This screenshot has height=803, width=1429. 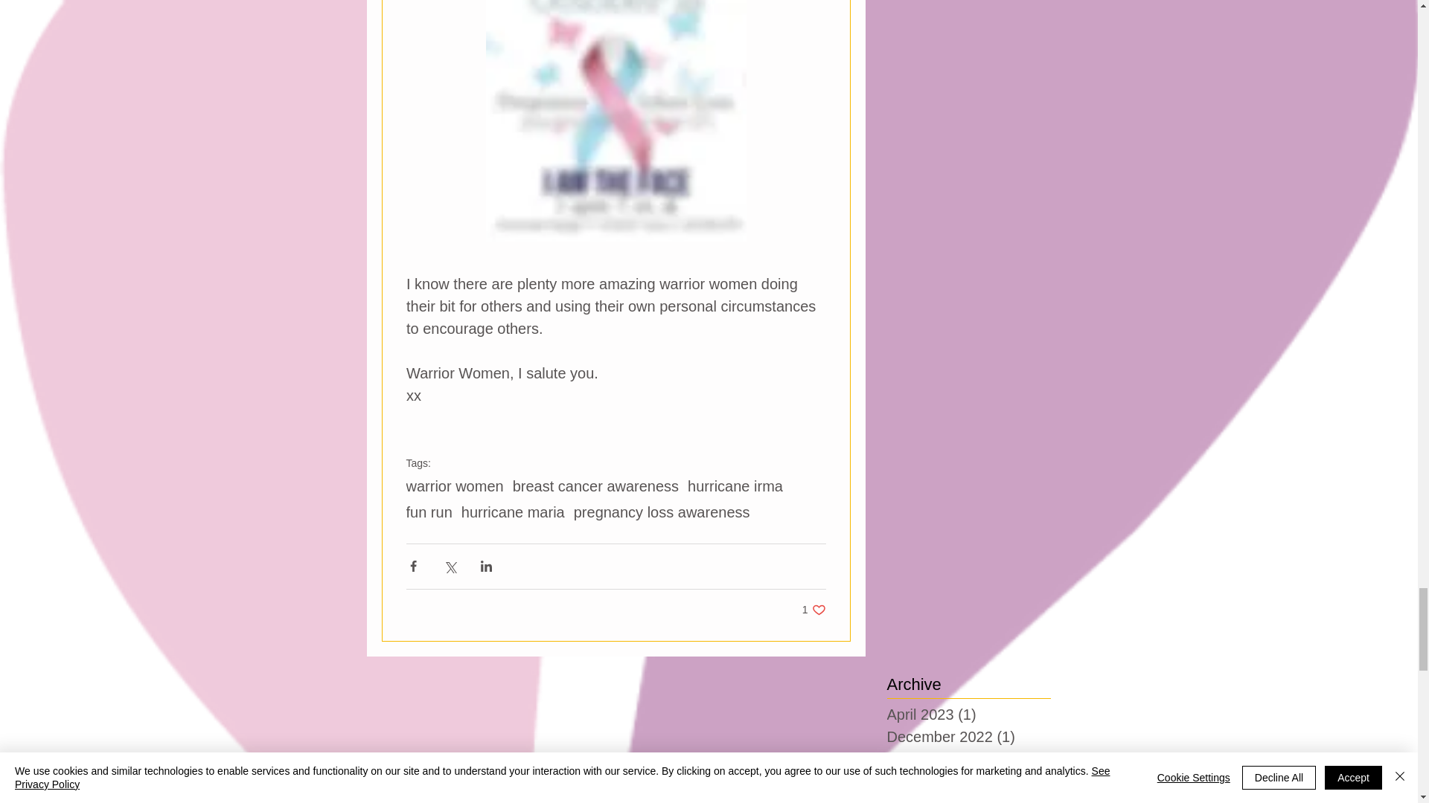 What do you see at coordinates (429, 512) in the screenshot?
I see `fun run` at bounding box center [429, 512].